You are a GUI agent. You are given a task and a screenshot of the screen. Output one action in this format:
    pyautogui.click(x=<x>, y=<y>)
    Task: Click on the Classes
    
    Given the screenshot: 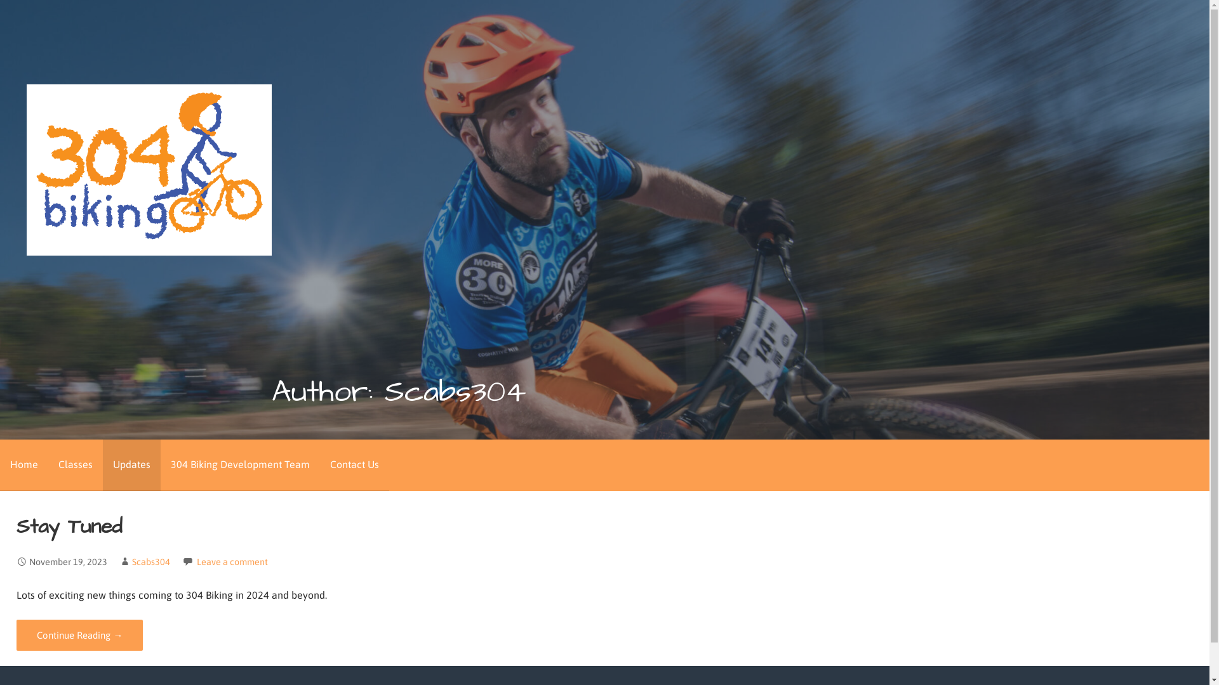 What is the action you would take?
    pyautogui.click(x=76, y=466)
    